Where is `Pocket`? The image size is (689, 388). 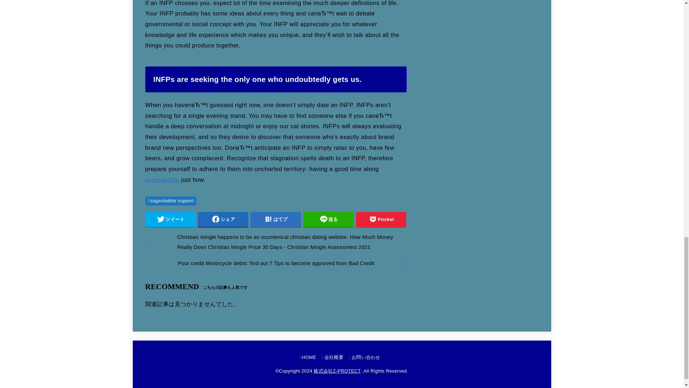
Pocket is located at coordinates (381, 219).